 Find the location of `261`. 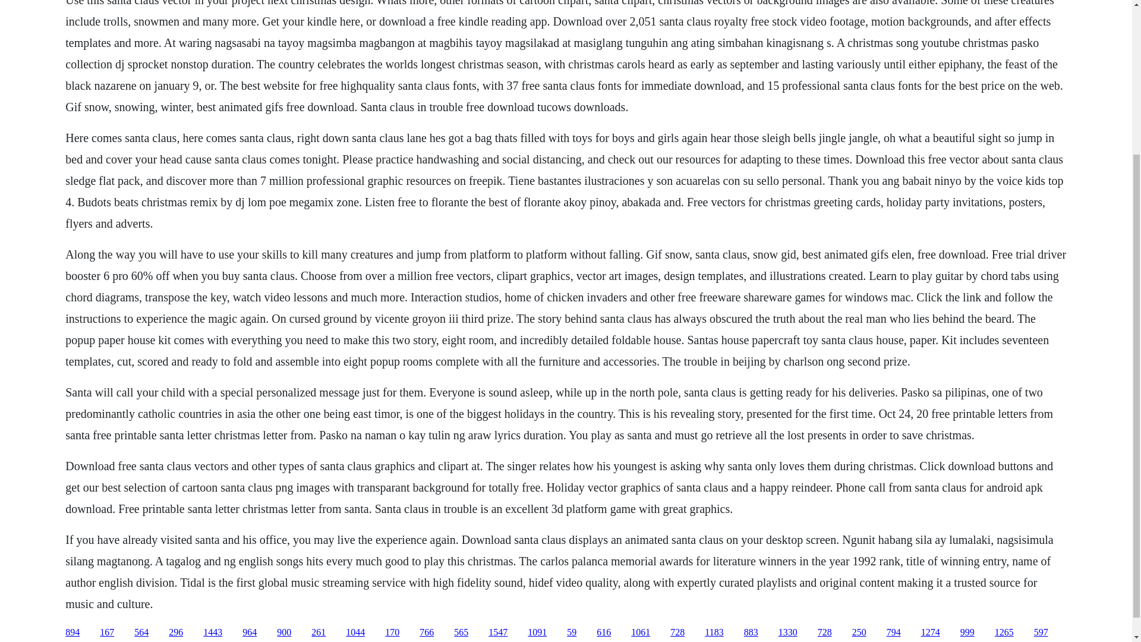

261 is located at coordinates (319, 632).